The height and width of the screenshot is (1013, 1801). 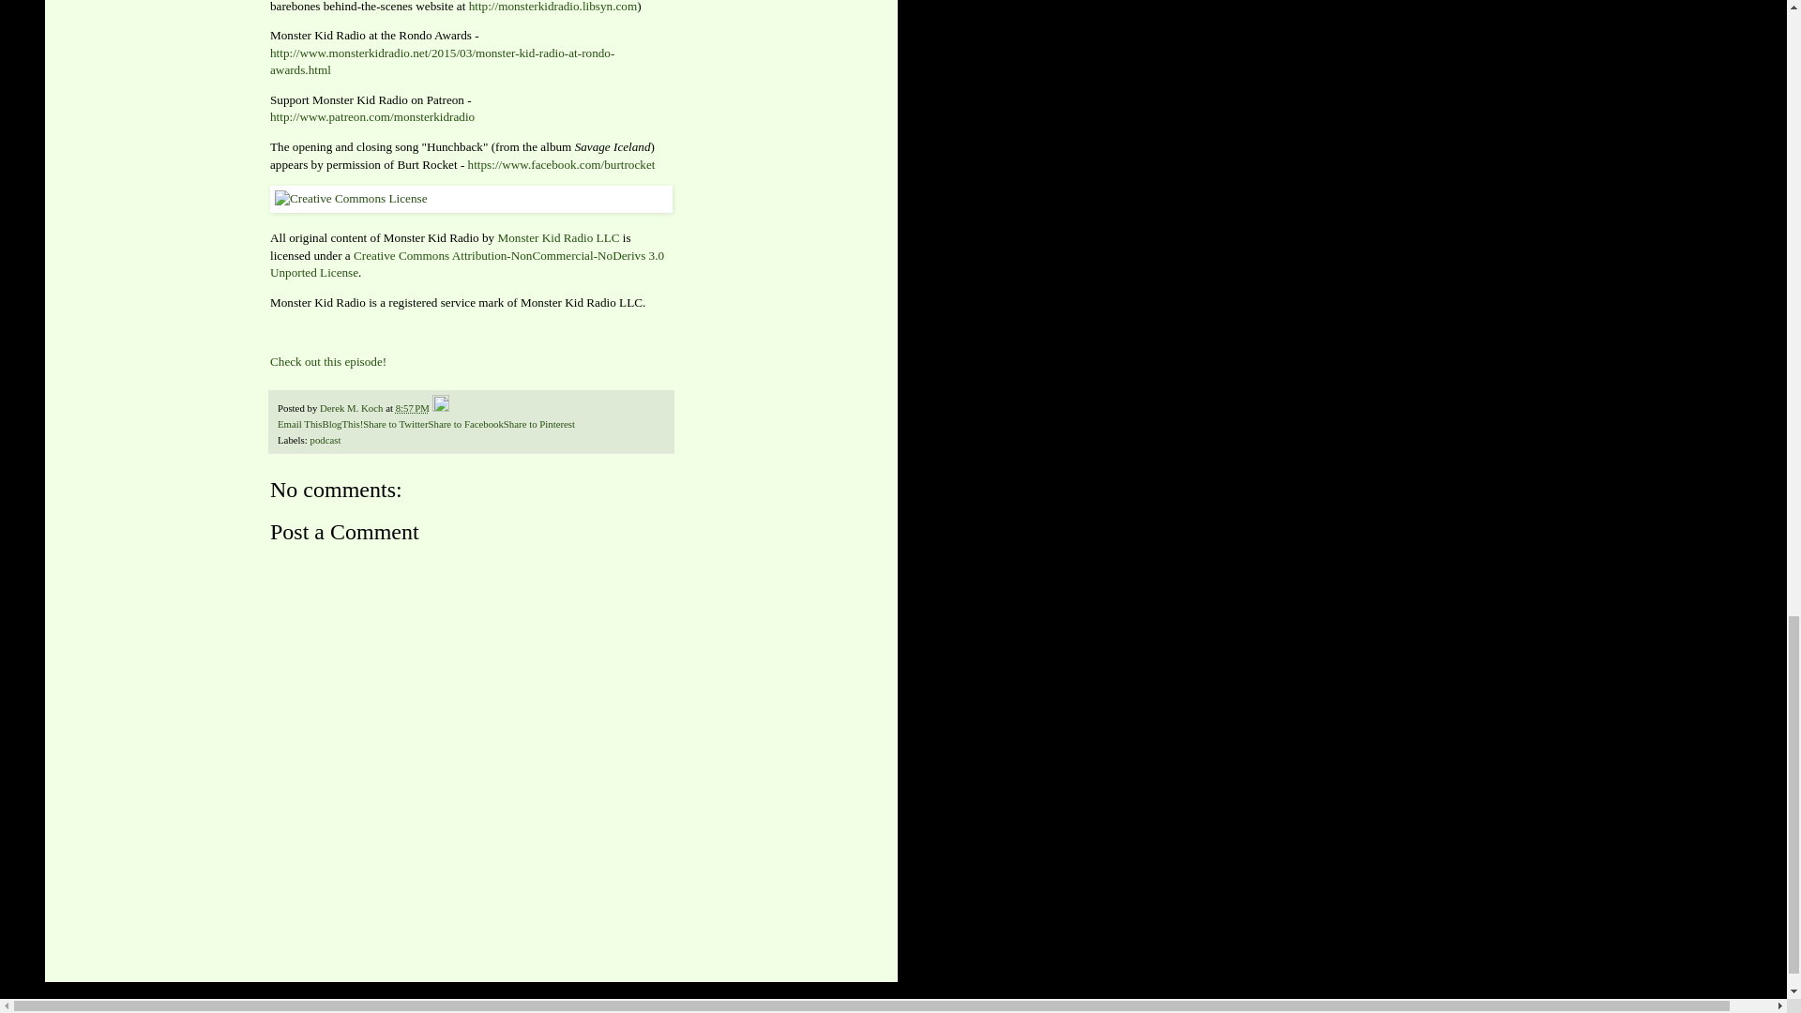 I want to click on Edit Post, so click(x=440, y=407).